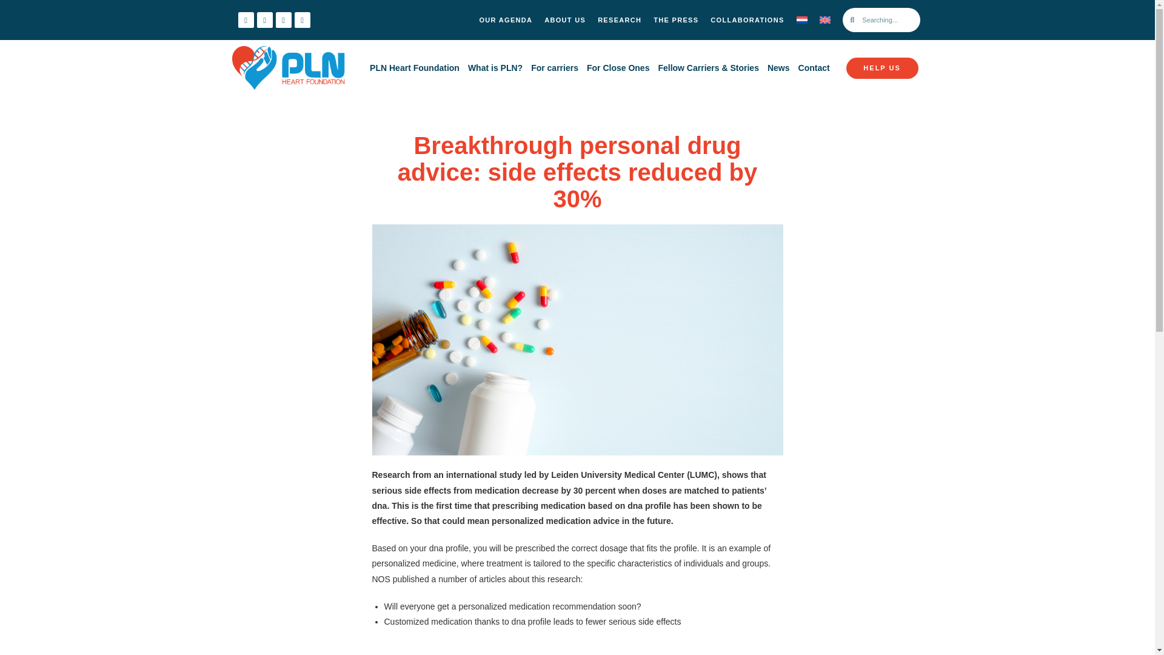 The height and width of the screenshot is (655, 1164). I want to click on News, so click(778, 68).